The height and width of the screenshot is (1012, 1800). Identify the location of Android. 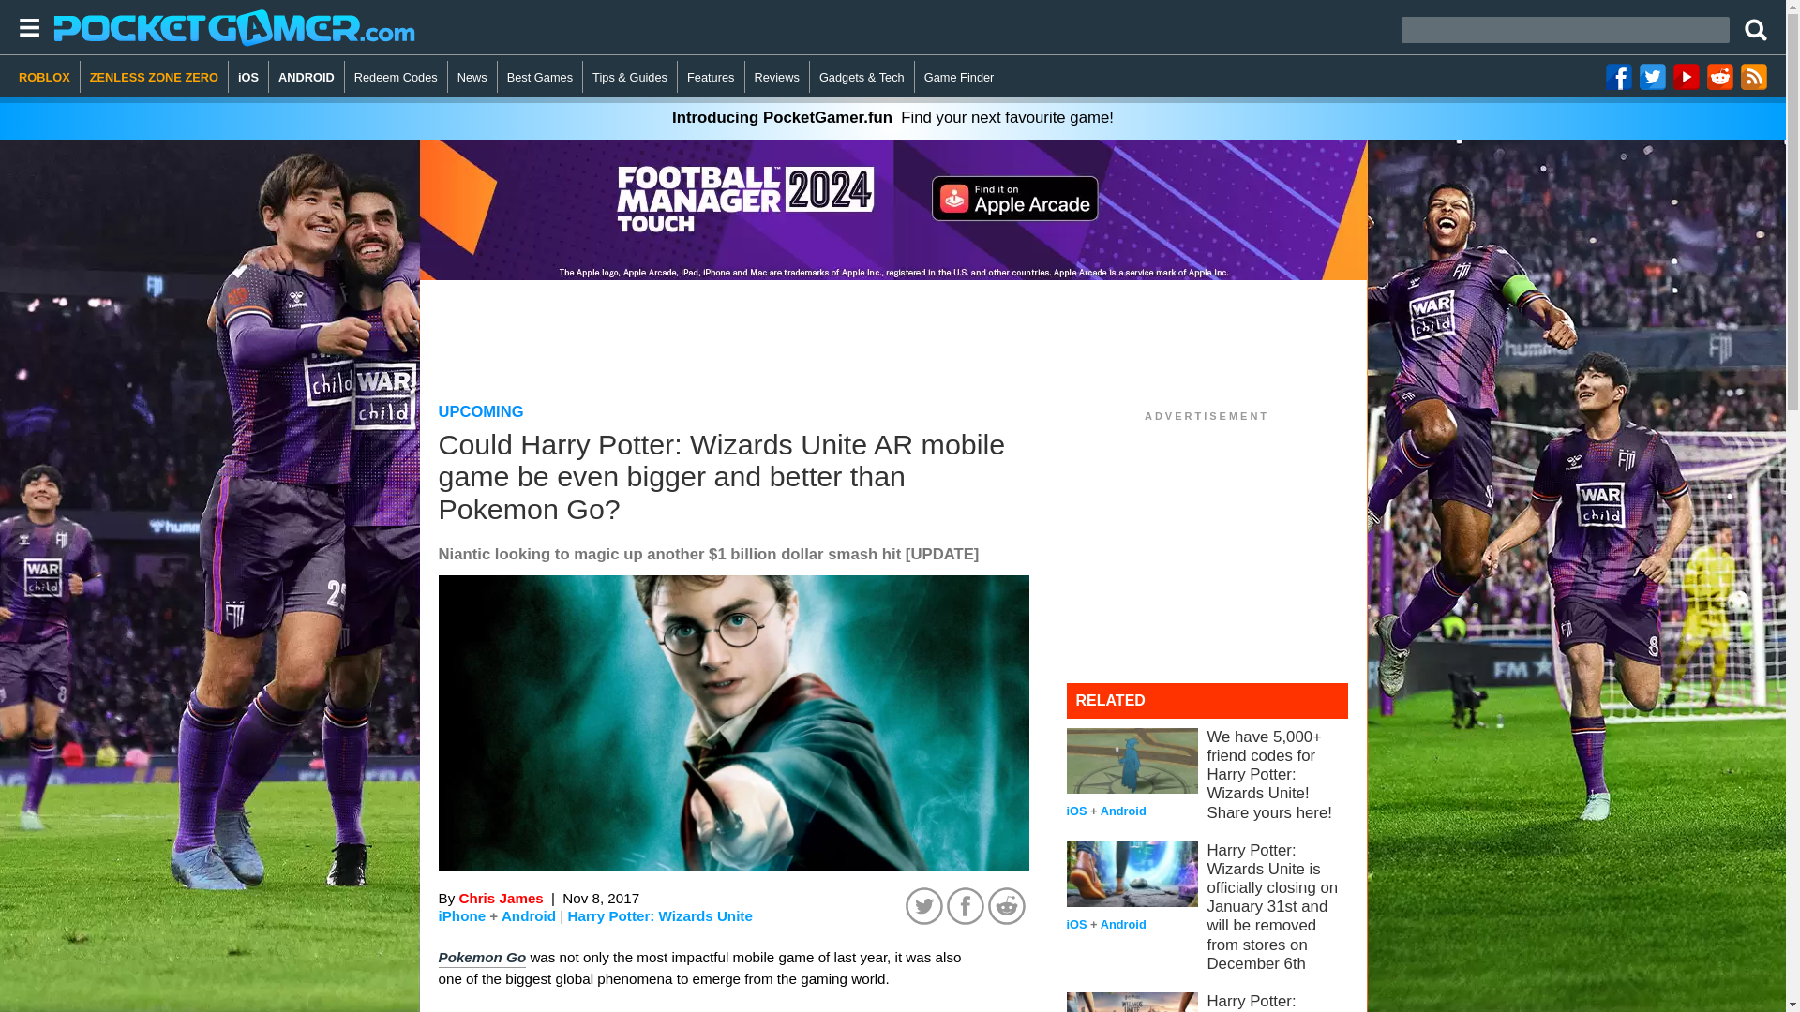
(529, 915).